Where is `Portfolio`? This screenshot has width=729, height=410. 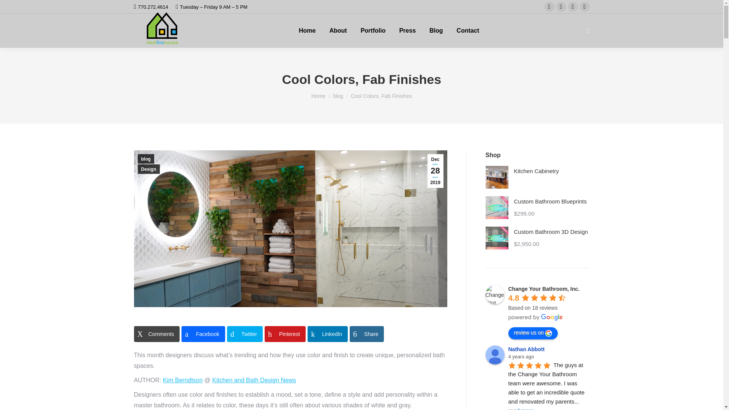 Portfolio is located at coordinates (373, 31).